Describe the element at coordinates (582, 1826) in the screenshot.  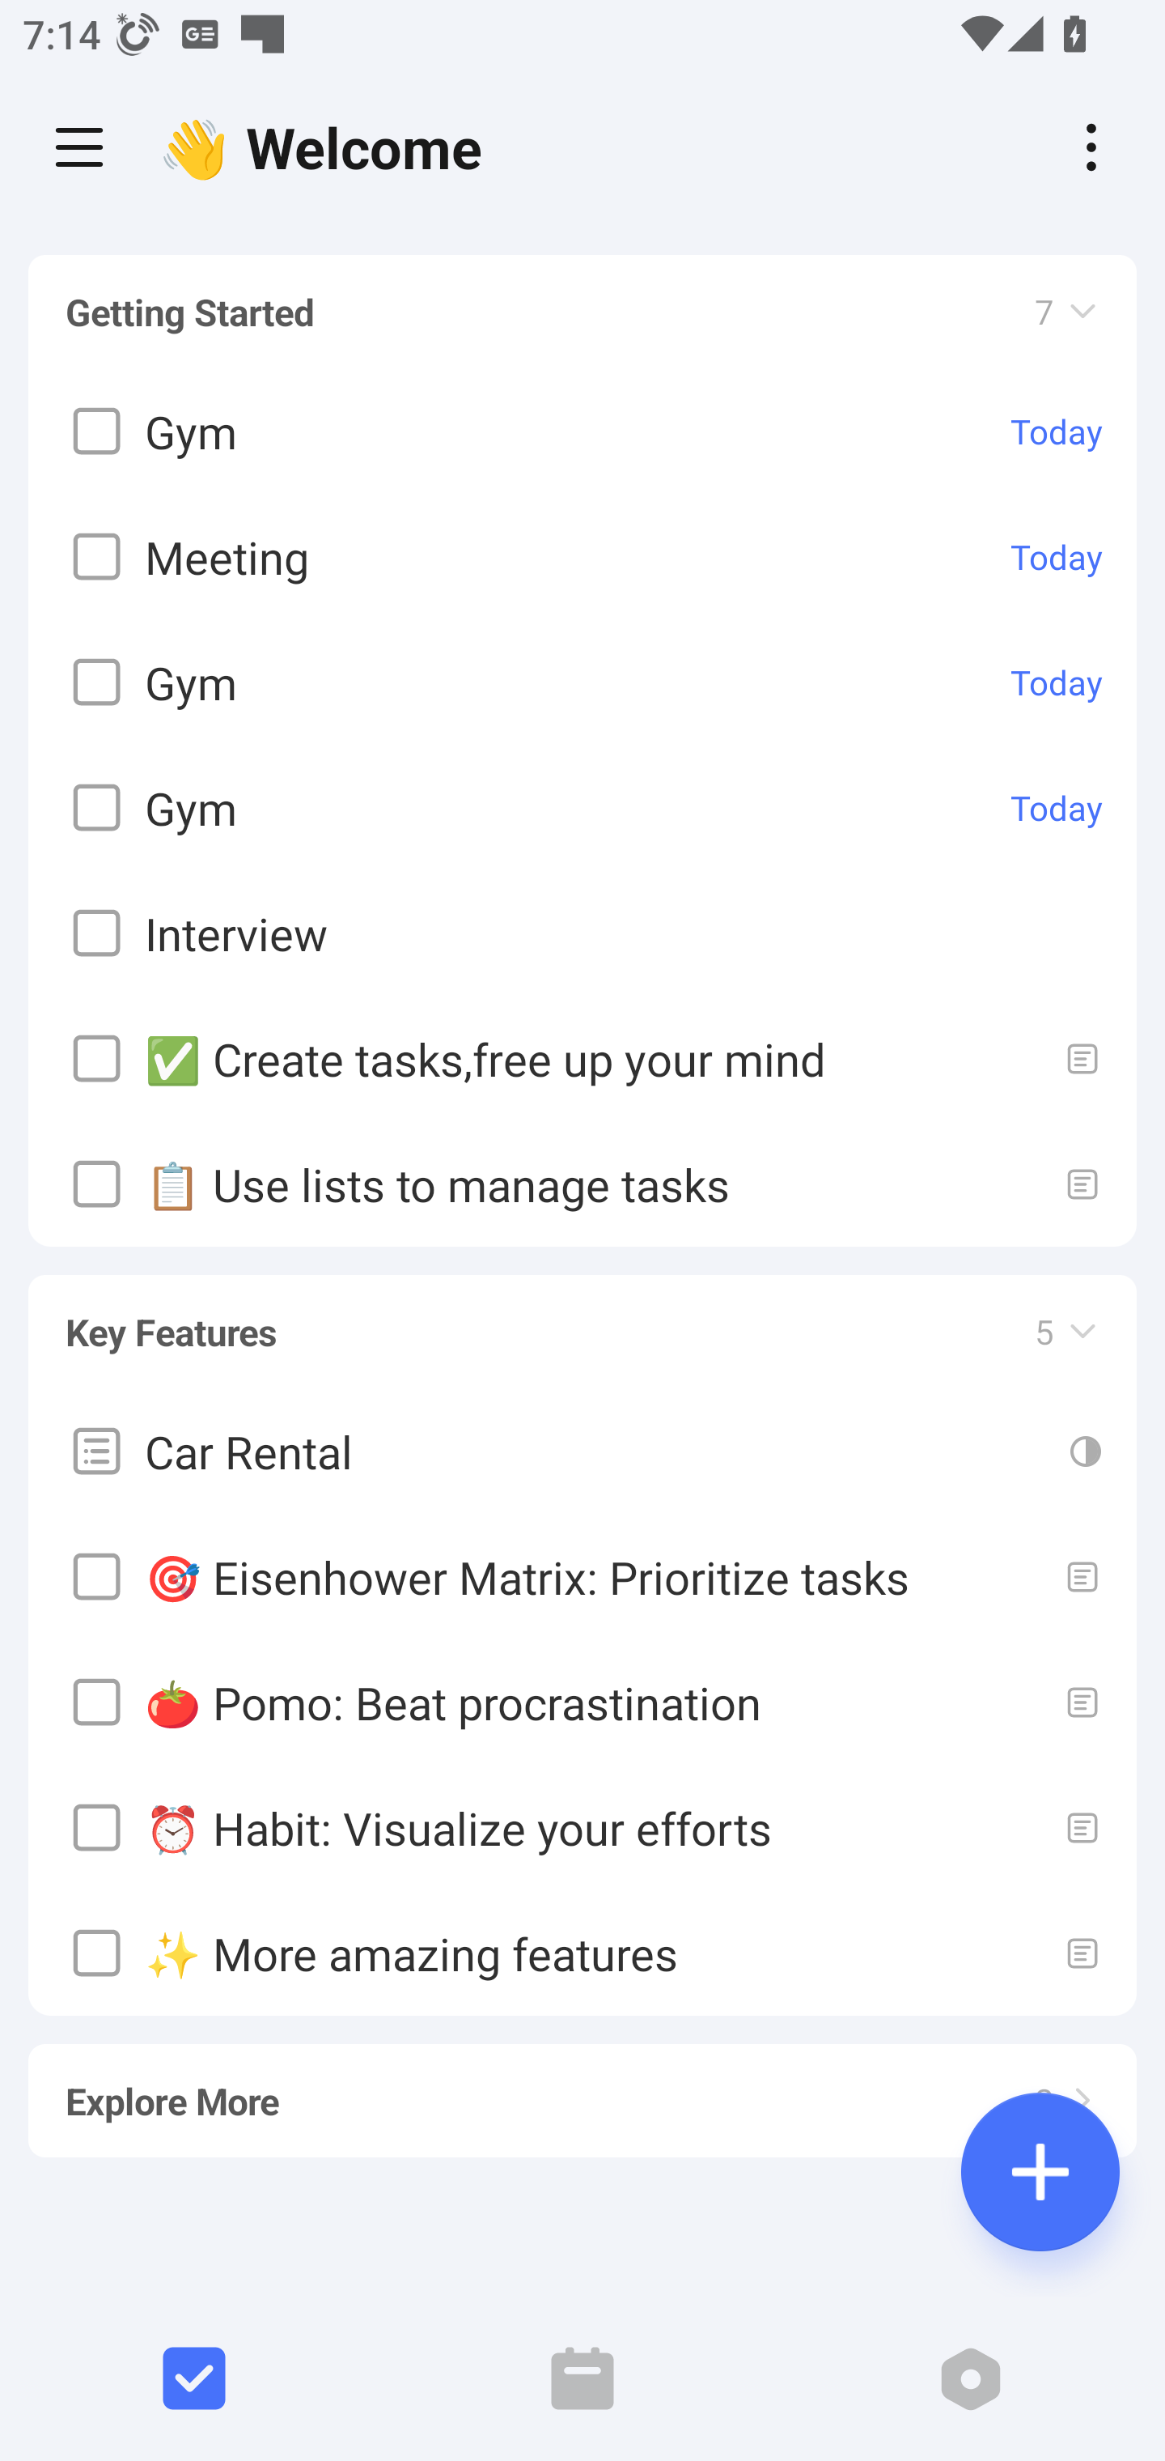
I see `⏰ Habit: Visualize your efforts` at that location.